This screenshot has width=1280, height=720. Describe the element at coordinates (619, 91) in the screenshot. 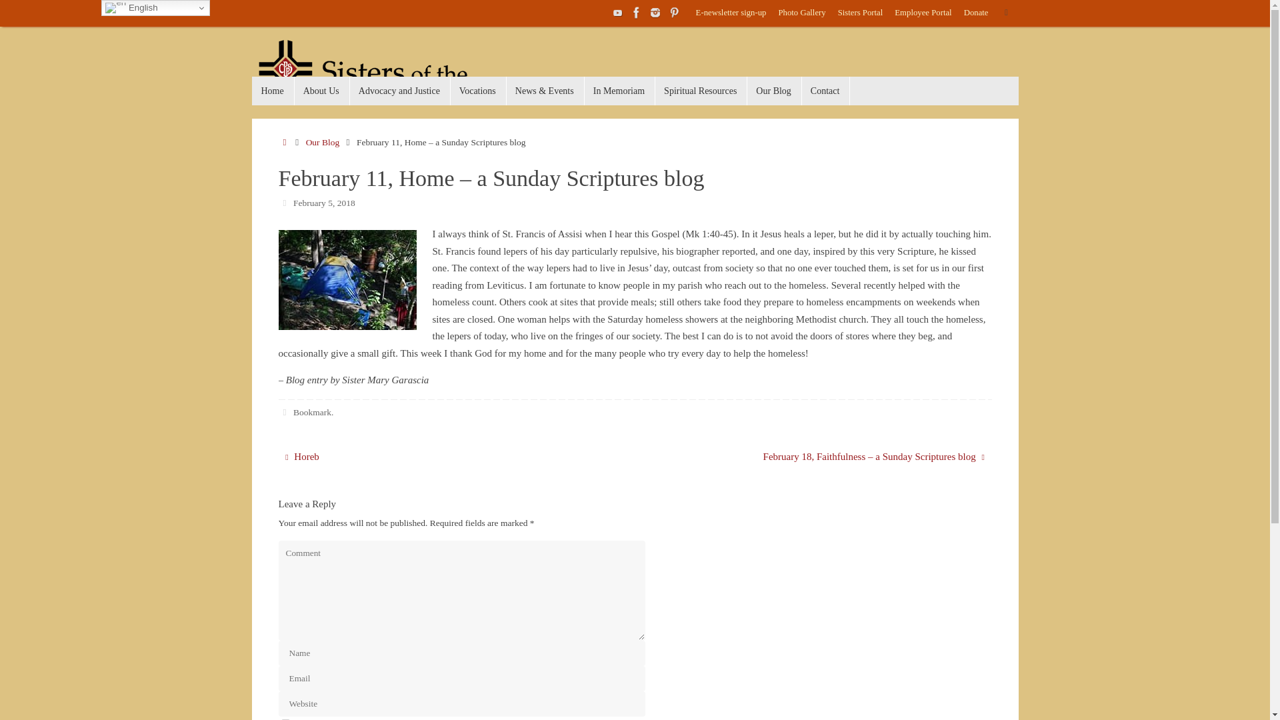

I see `In Memoriam` at that location.